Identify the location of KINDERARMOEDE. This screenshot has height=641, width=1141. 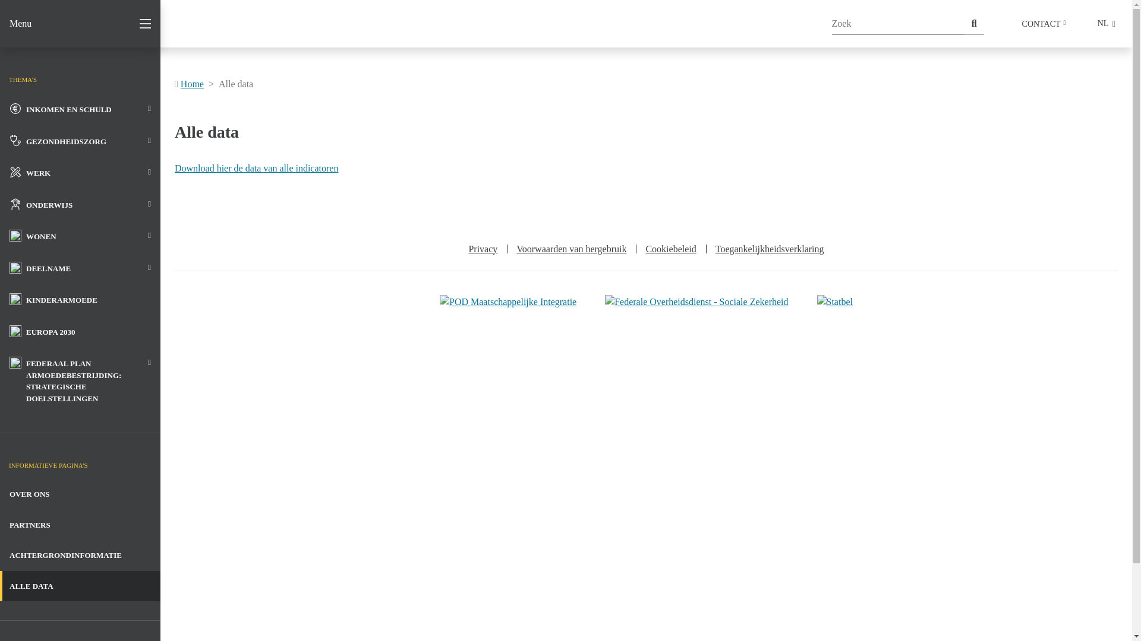
(80, 300).